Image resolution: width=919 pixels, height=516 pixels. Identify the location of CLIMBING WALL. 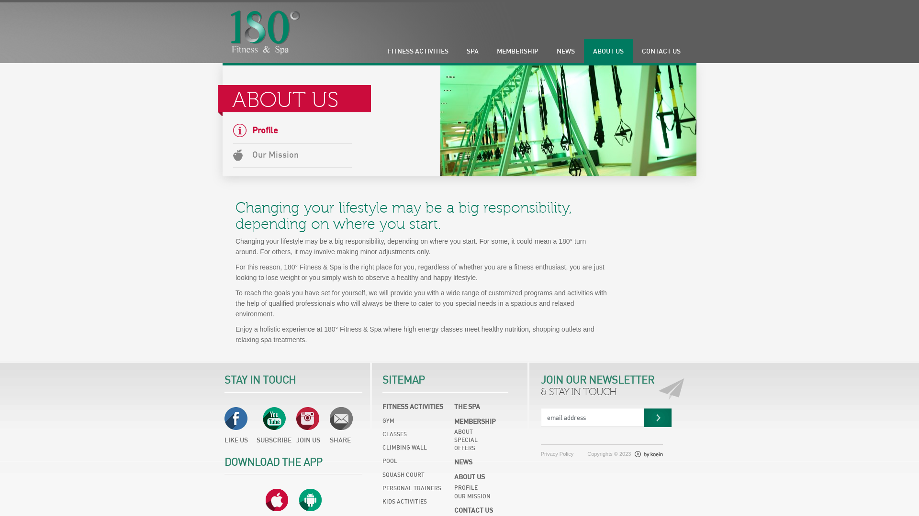
(416, 448).